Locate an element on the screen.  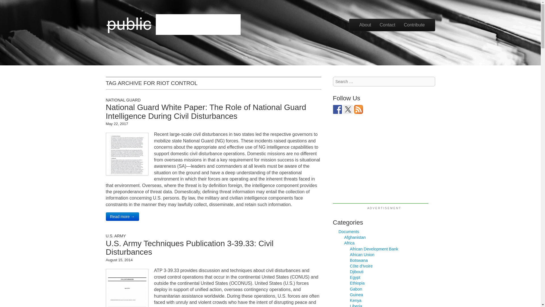
About is located at coordinates (365, 25).